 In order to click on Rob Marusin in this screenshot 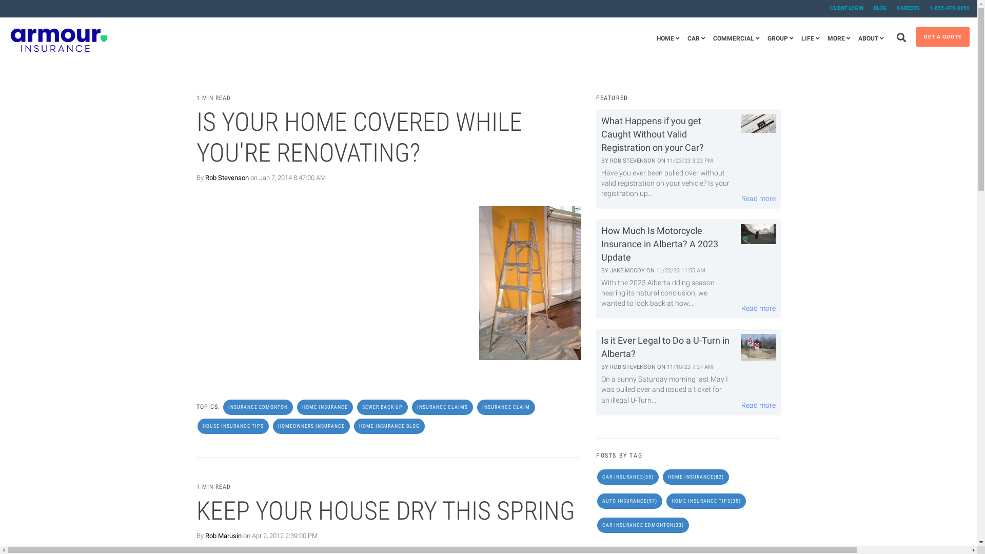, I will do `click(224, 536)`.